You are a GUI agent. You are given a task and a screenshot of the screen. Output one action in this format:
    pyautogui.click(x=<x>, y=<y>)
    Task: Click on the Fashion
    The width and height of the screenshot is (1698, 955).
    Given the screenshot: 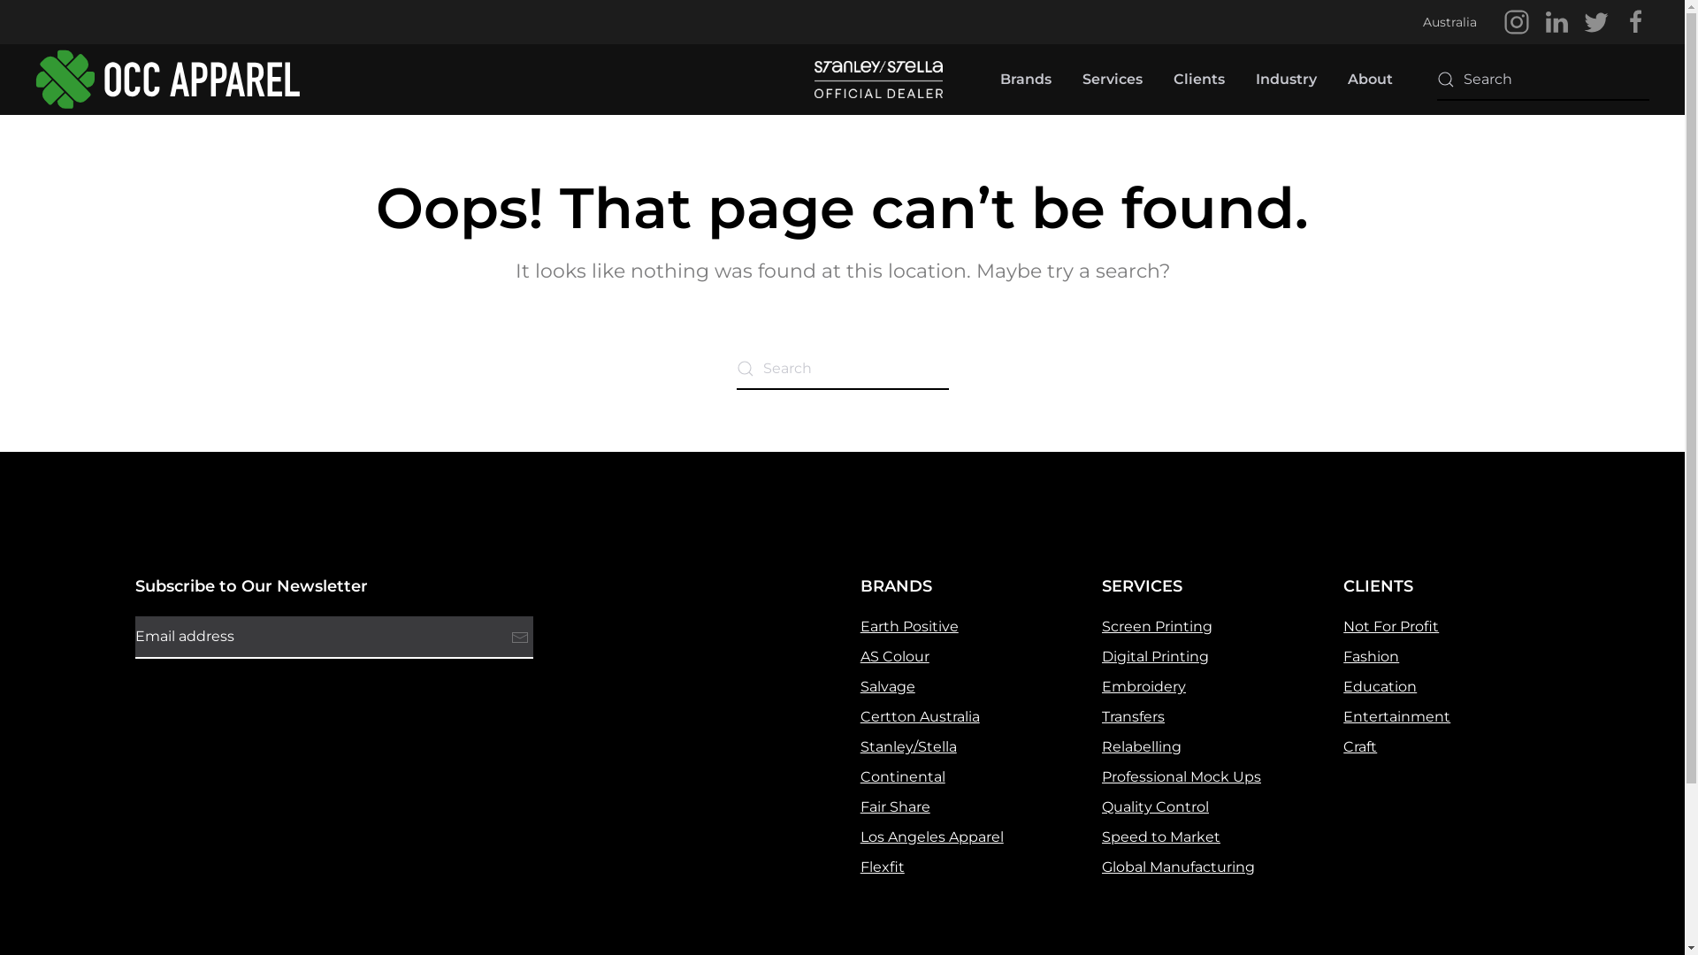 What is the action you would take?
    pyautogui.click(x=1371, y=656)
    